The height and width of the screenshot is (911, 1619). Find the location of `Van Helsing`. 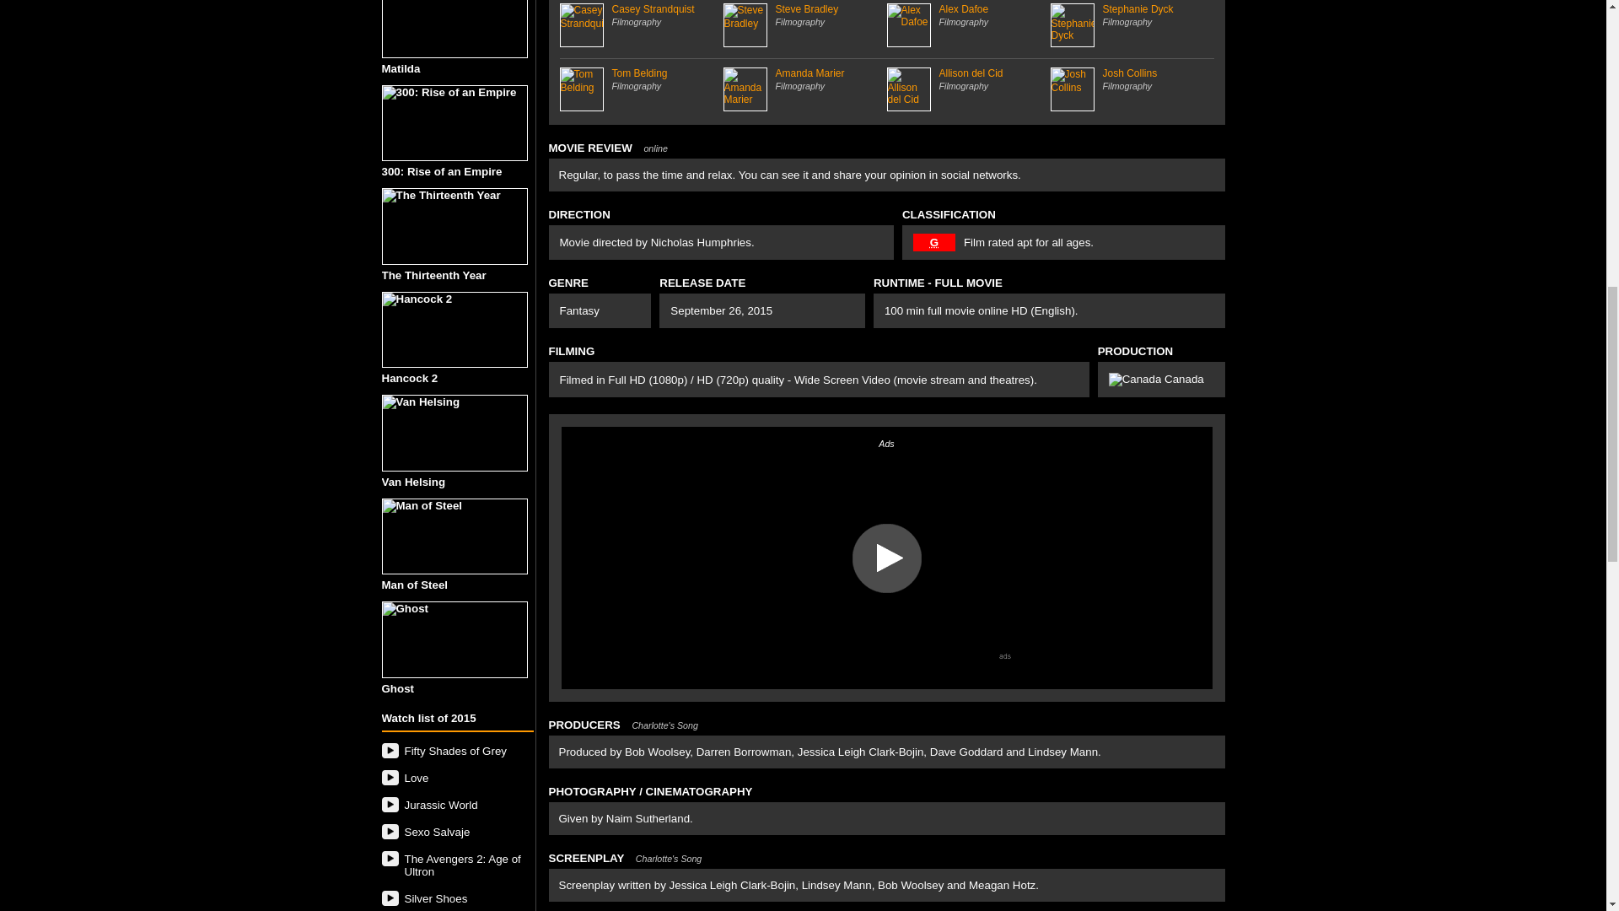

Van Helsing is located at coordinates (456, 440).